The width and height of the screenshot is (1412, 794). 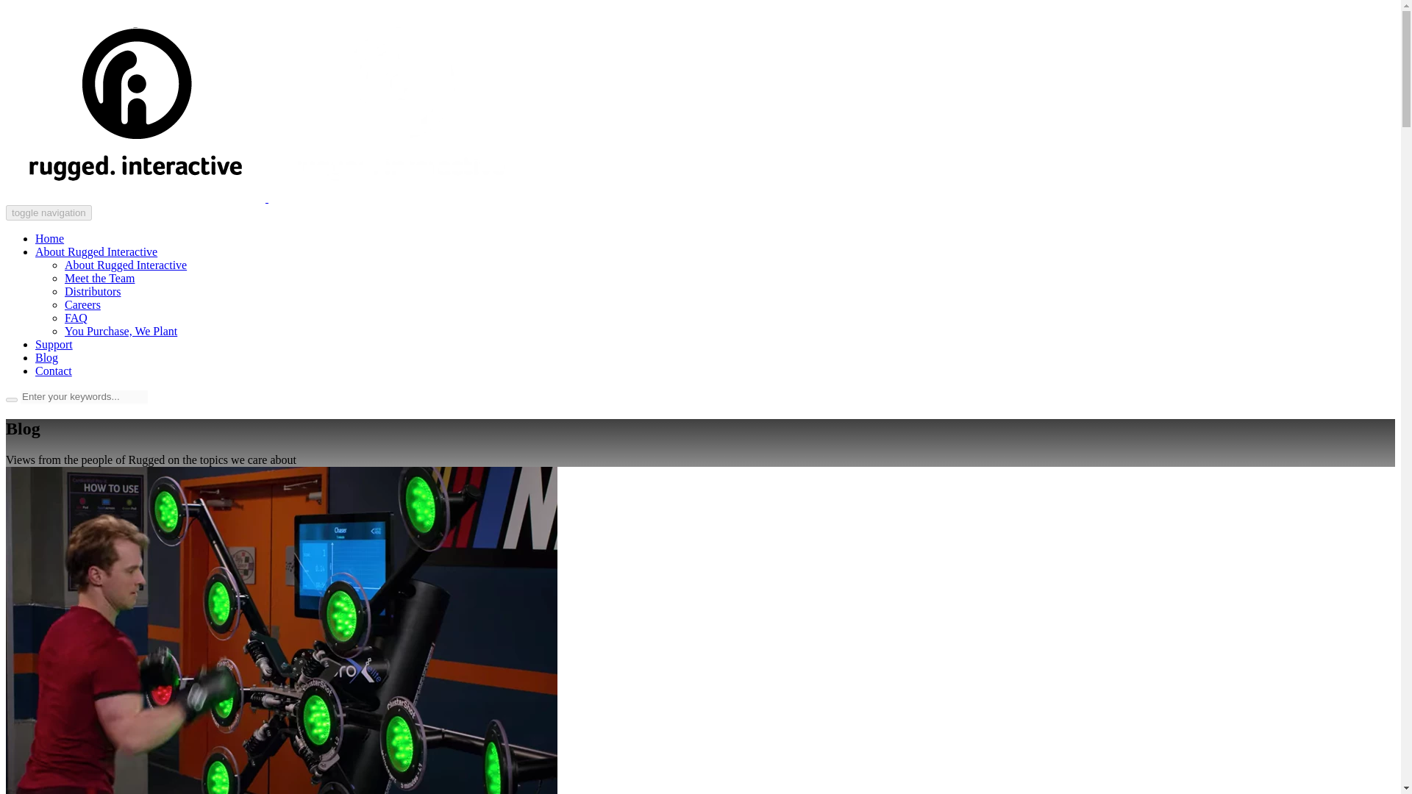 What do you see at coordinates (82, 304) in the screenshot?
I see `Careers` at bounding box center [82, 304].